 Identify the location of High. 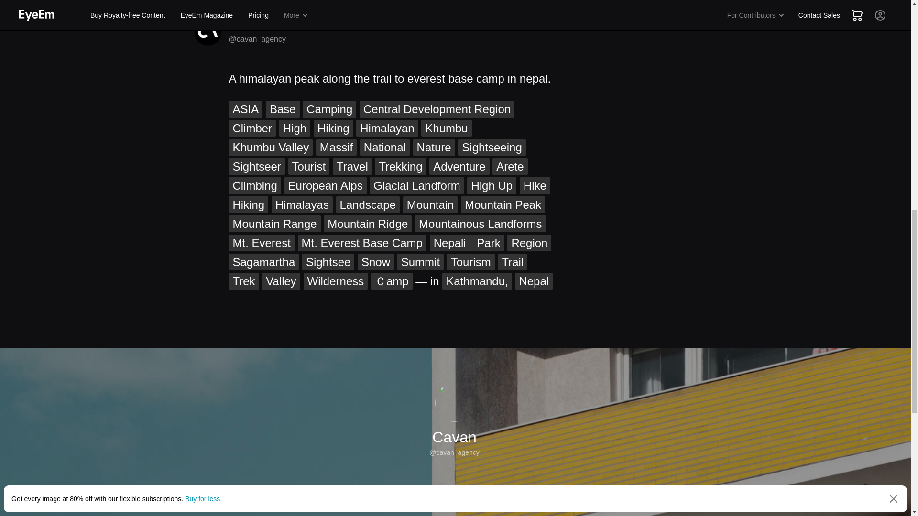
(295, 128).